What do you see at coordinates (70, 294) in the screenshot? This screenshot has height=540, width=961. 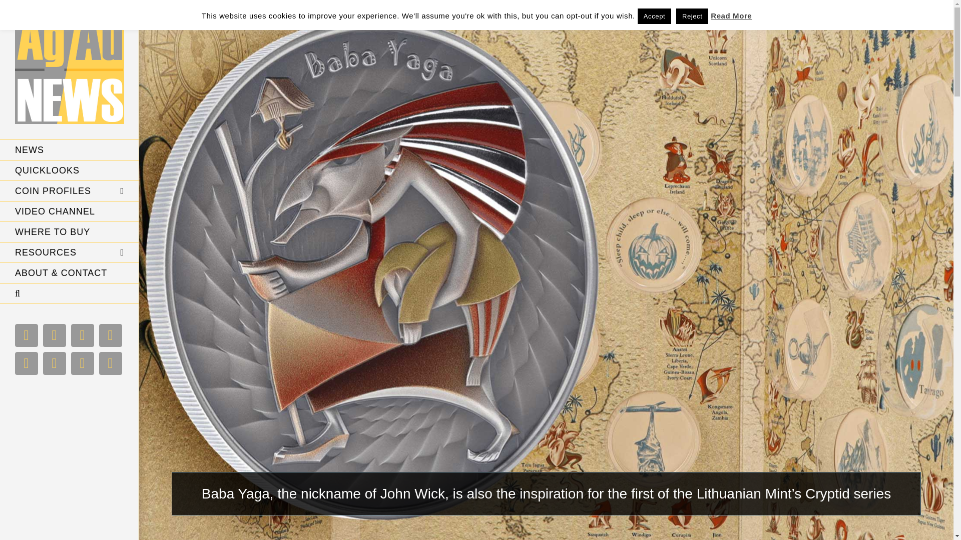 I see `Search` at bounding box center [70, 294].